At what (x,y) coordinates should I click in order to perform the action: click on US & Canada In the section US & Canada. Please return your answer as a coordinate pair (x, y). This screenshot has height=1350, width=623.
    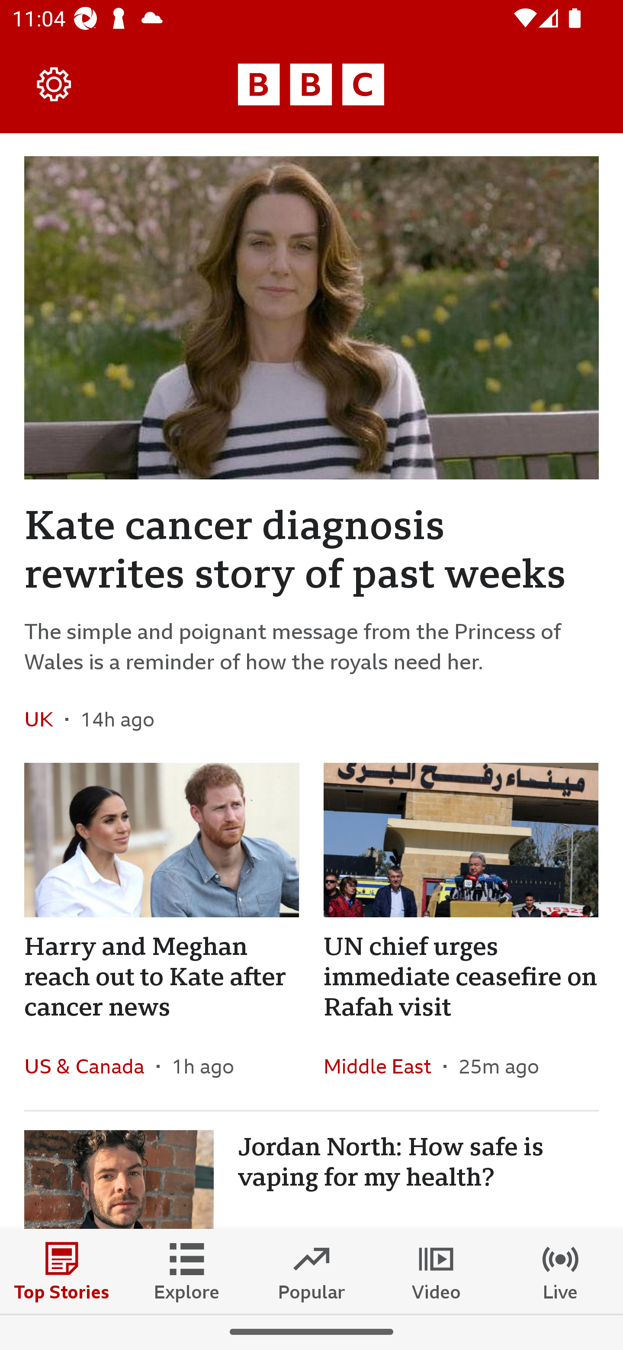
    Looking at the image, I should click on (90, 1065).